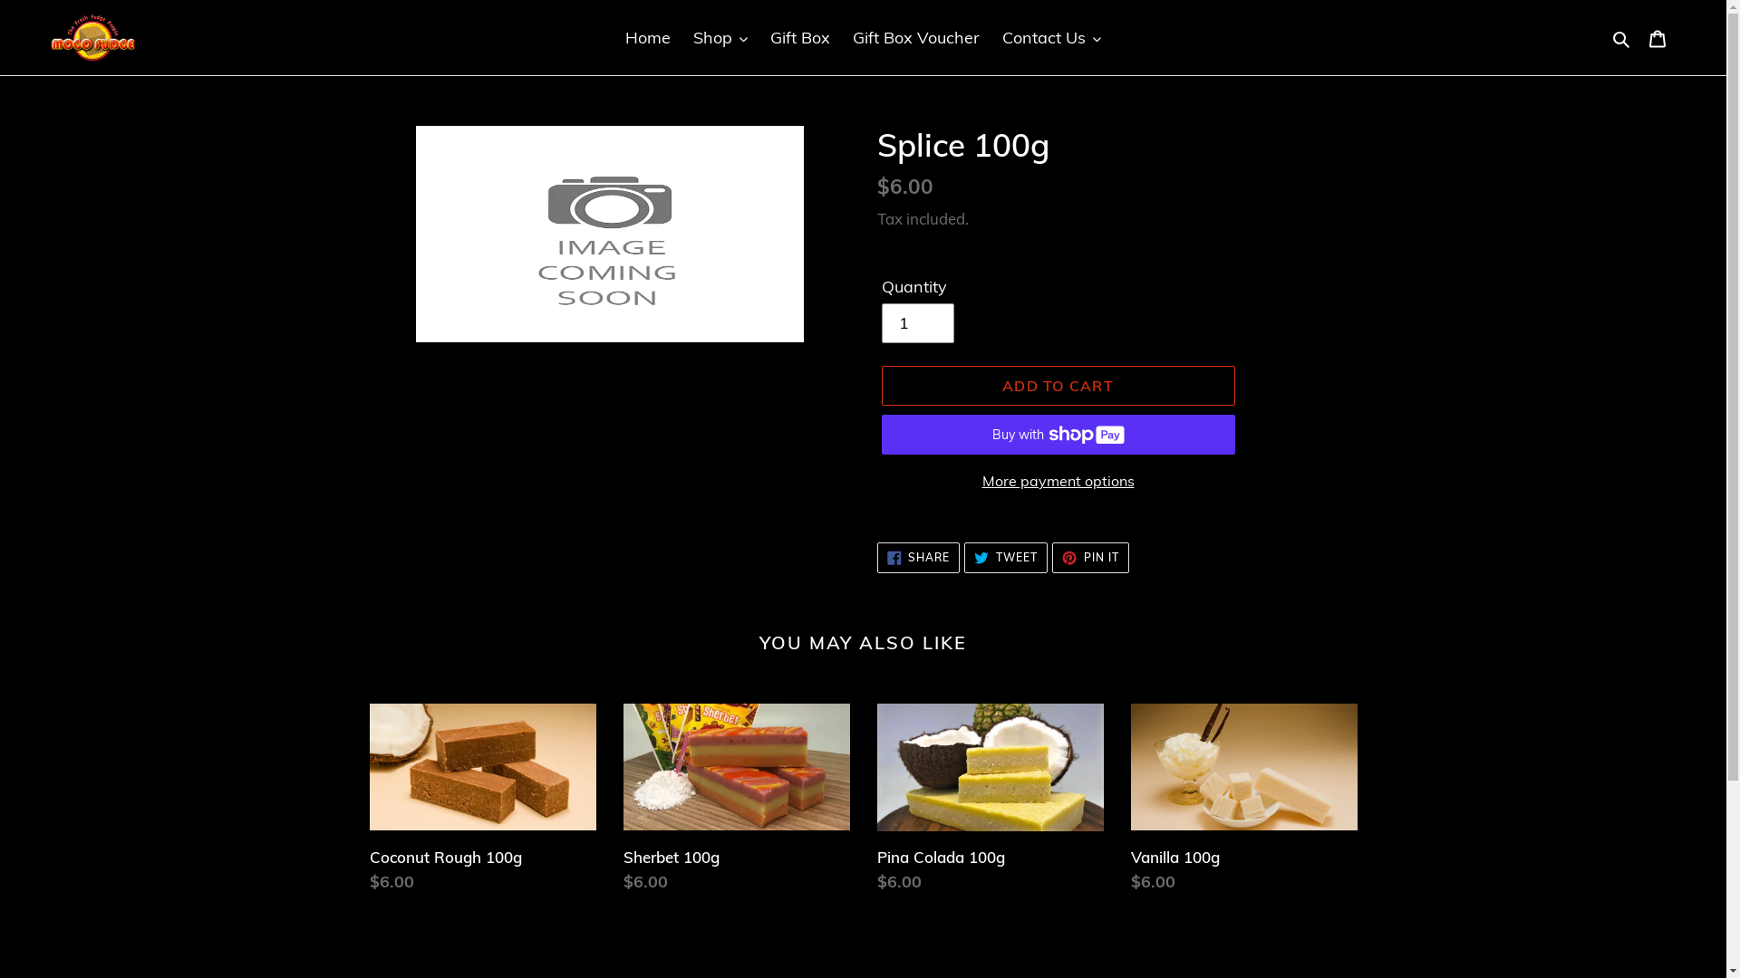 This screenshot has height=978, width=1740. I want to click on Gift Box, so click(800, 38).